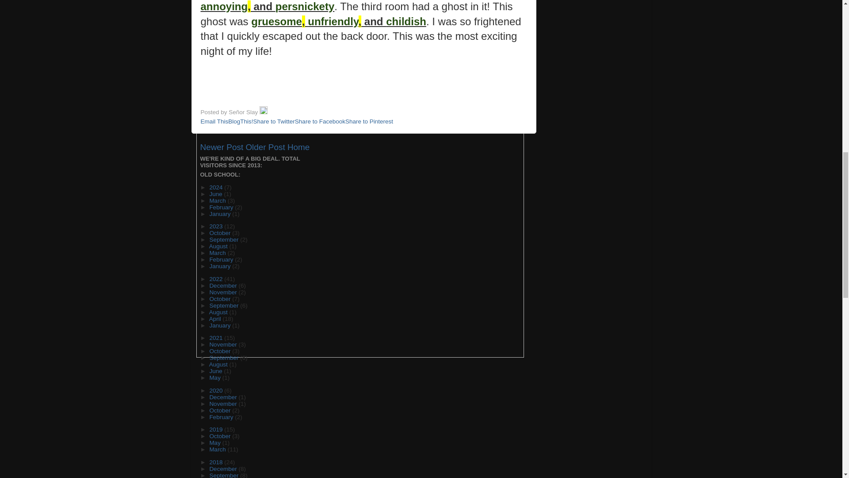 This screenshot has width=849, height=478. What do you see at coordinates (221, 147) in the screenshot?
I see `Newer Post` at bounding box center [221, 147].